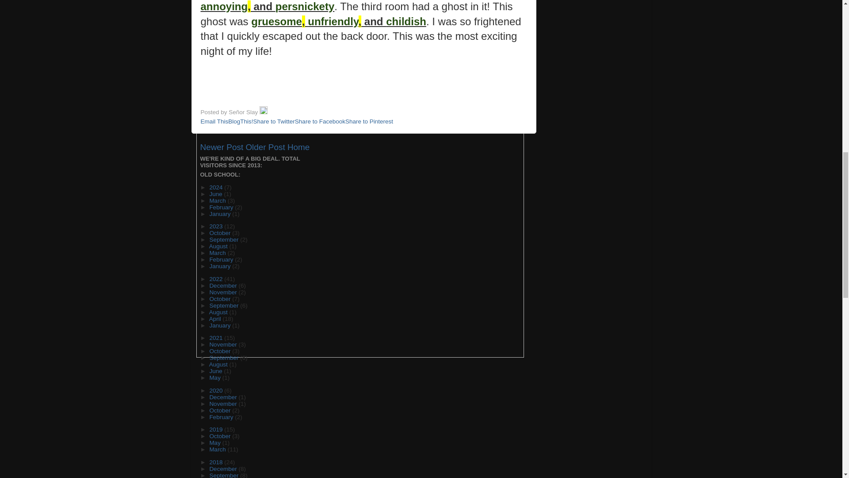 This screenshot has width=849, height=478. What do you see at coordinates (221, 147) in the screenshot?
I see `Newer Post` at bounding box center [221, 147].